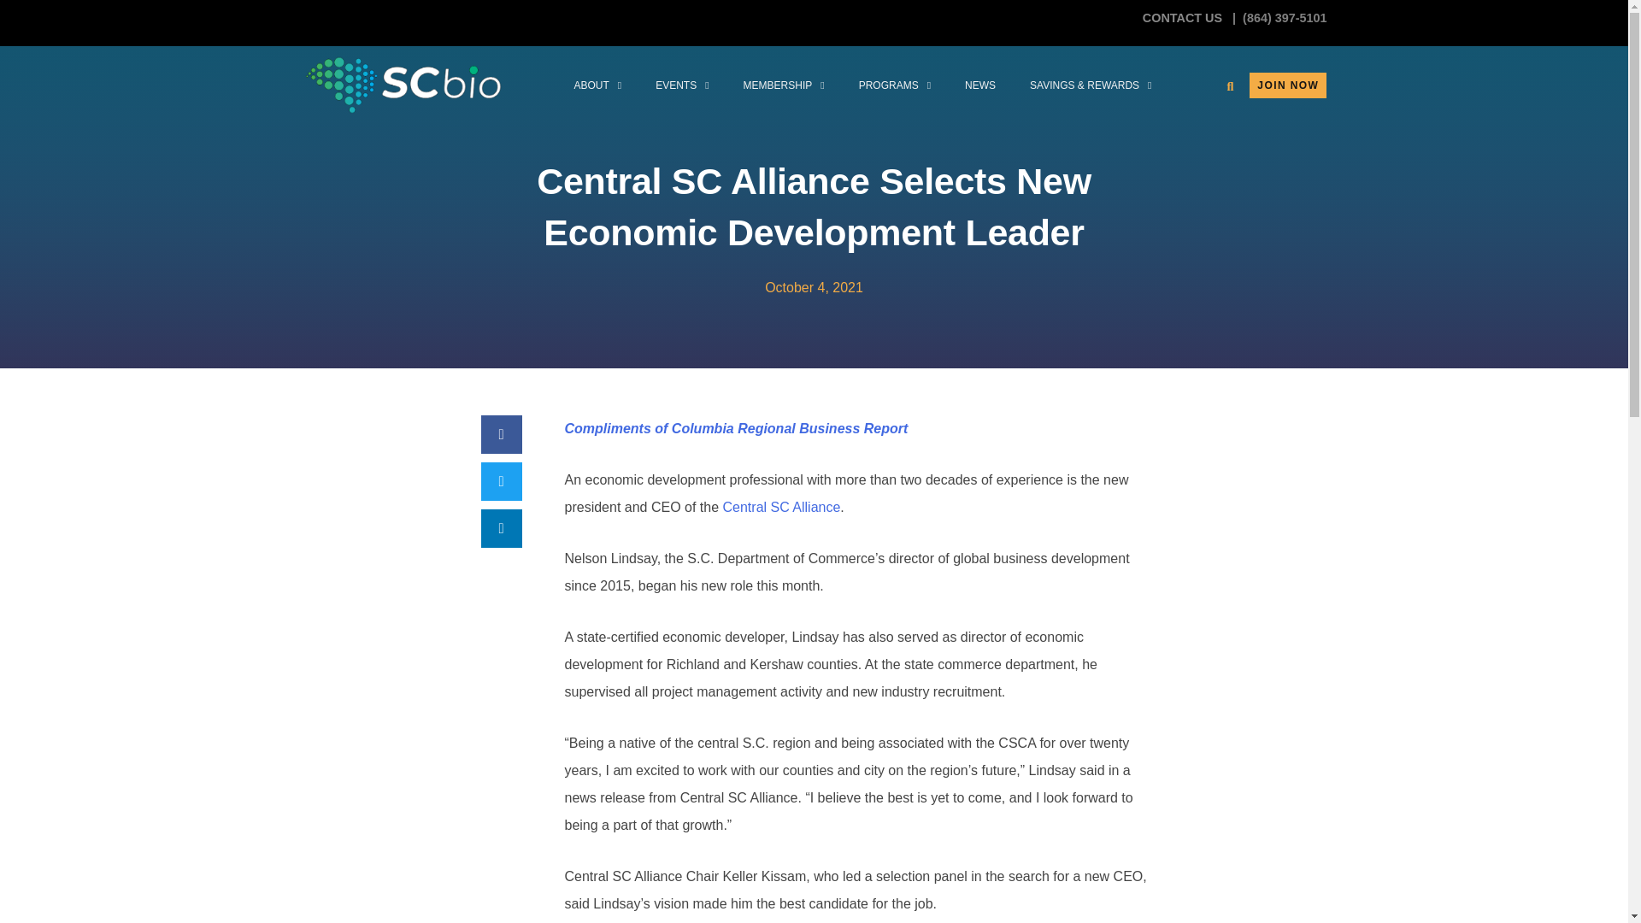 The width and height of the screenshot is (1641, 923). I want to click on MEMBERSHIP, so click(784, 85).